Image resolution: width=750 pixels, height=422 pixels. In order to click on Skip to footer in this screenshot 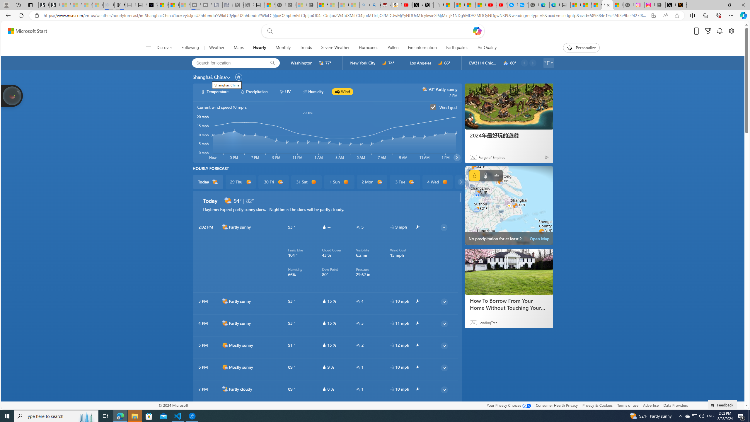, I will do `click(24, 31)`.